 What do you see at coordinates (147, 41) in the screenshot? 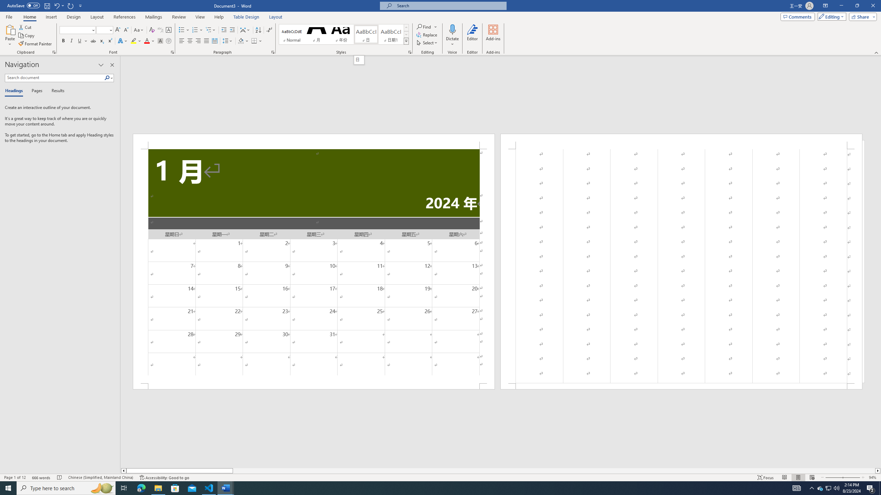
I see `Font Color RGB(255, 0, 0)` at bounding box center [147, 41].